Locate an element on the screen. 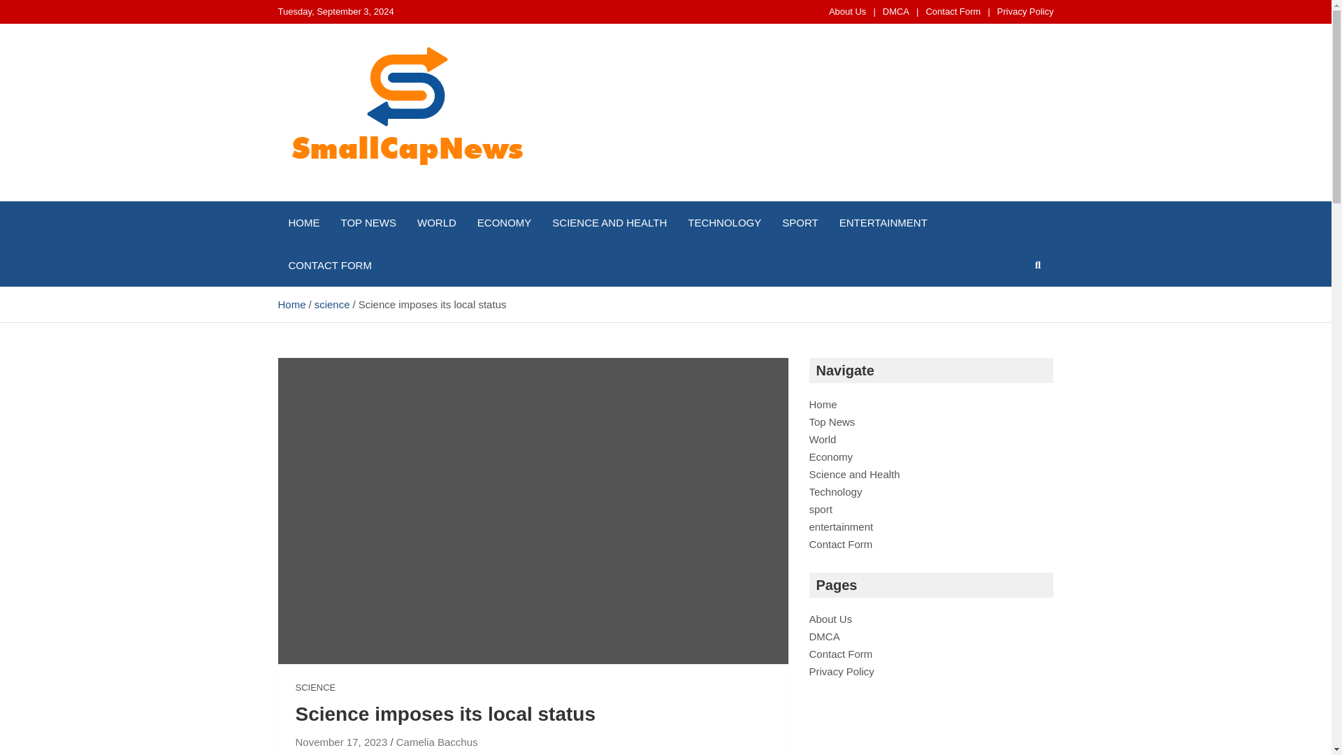 Image resolution: width=1342 pixels, height=755 pixels. DMCA is located at coordinates (896, 11).